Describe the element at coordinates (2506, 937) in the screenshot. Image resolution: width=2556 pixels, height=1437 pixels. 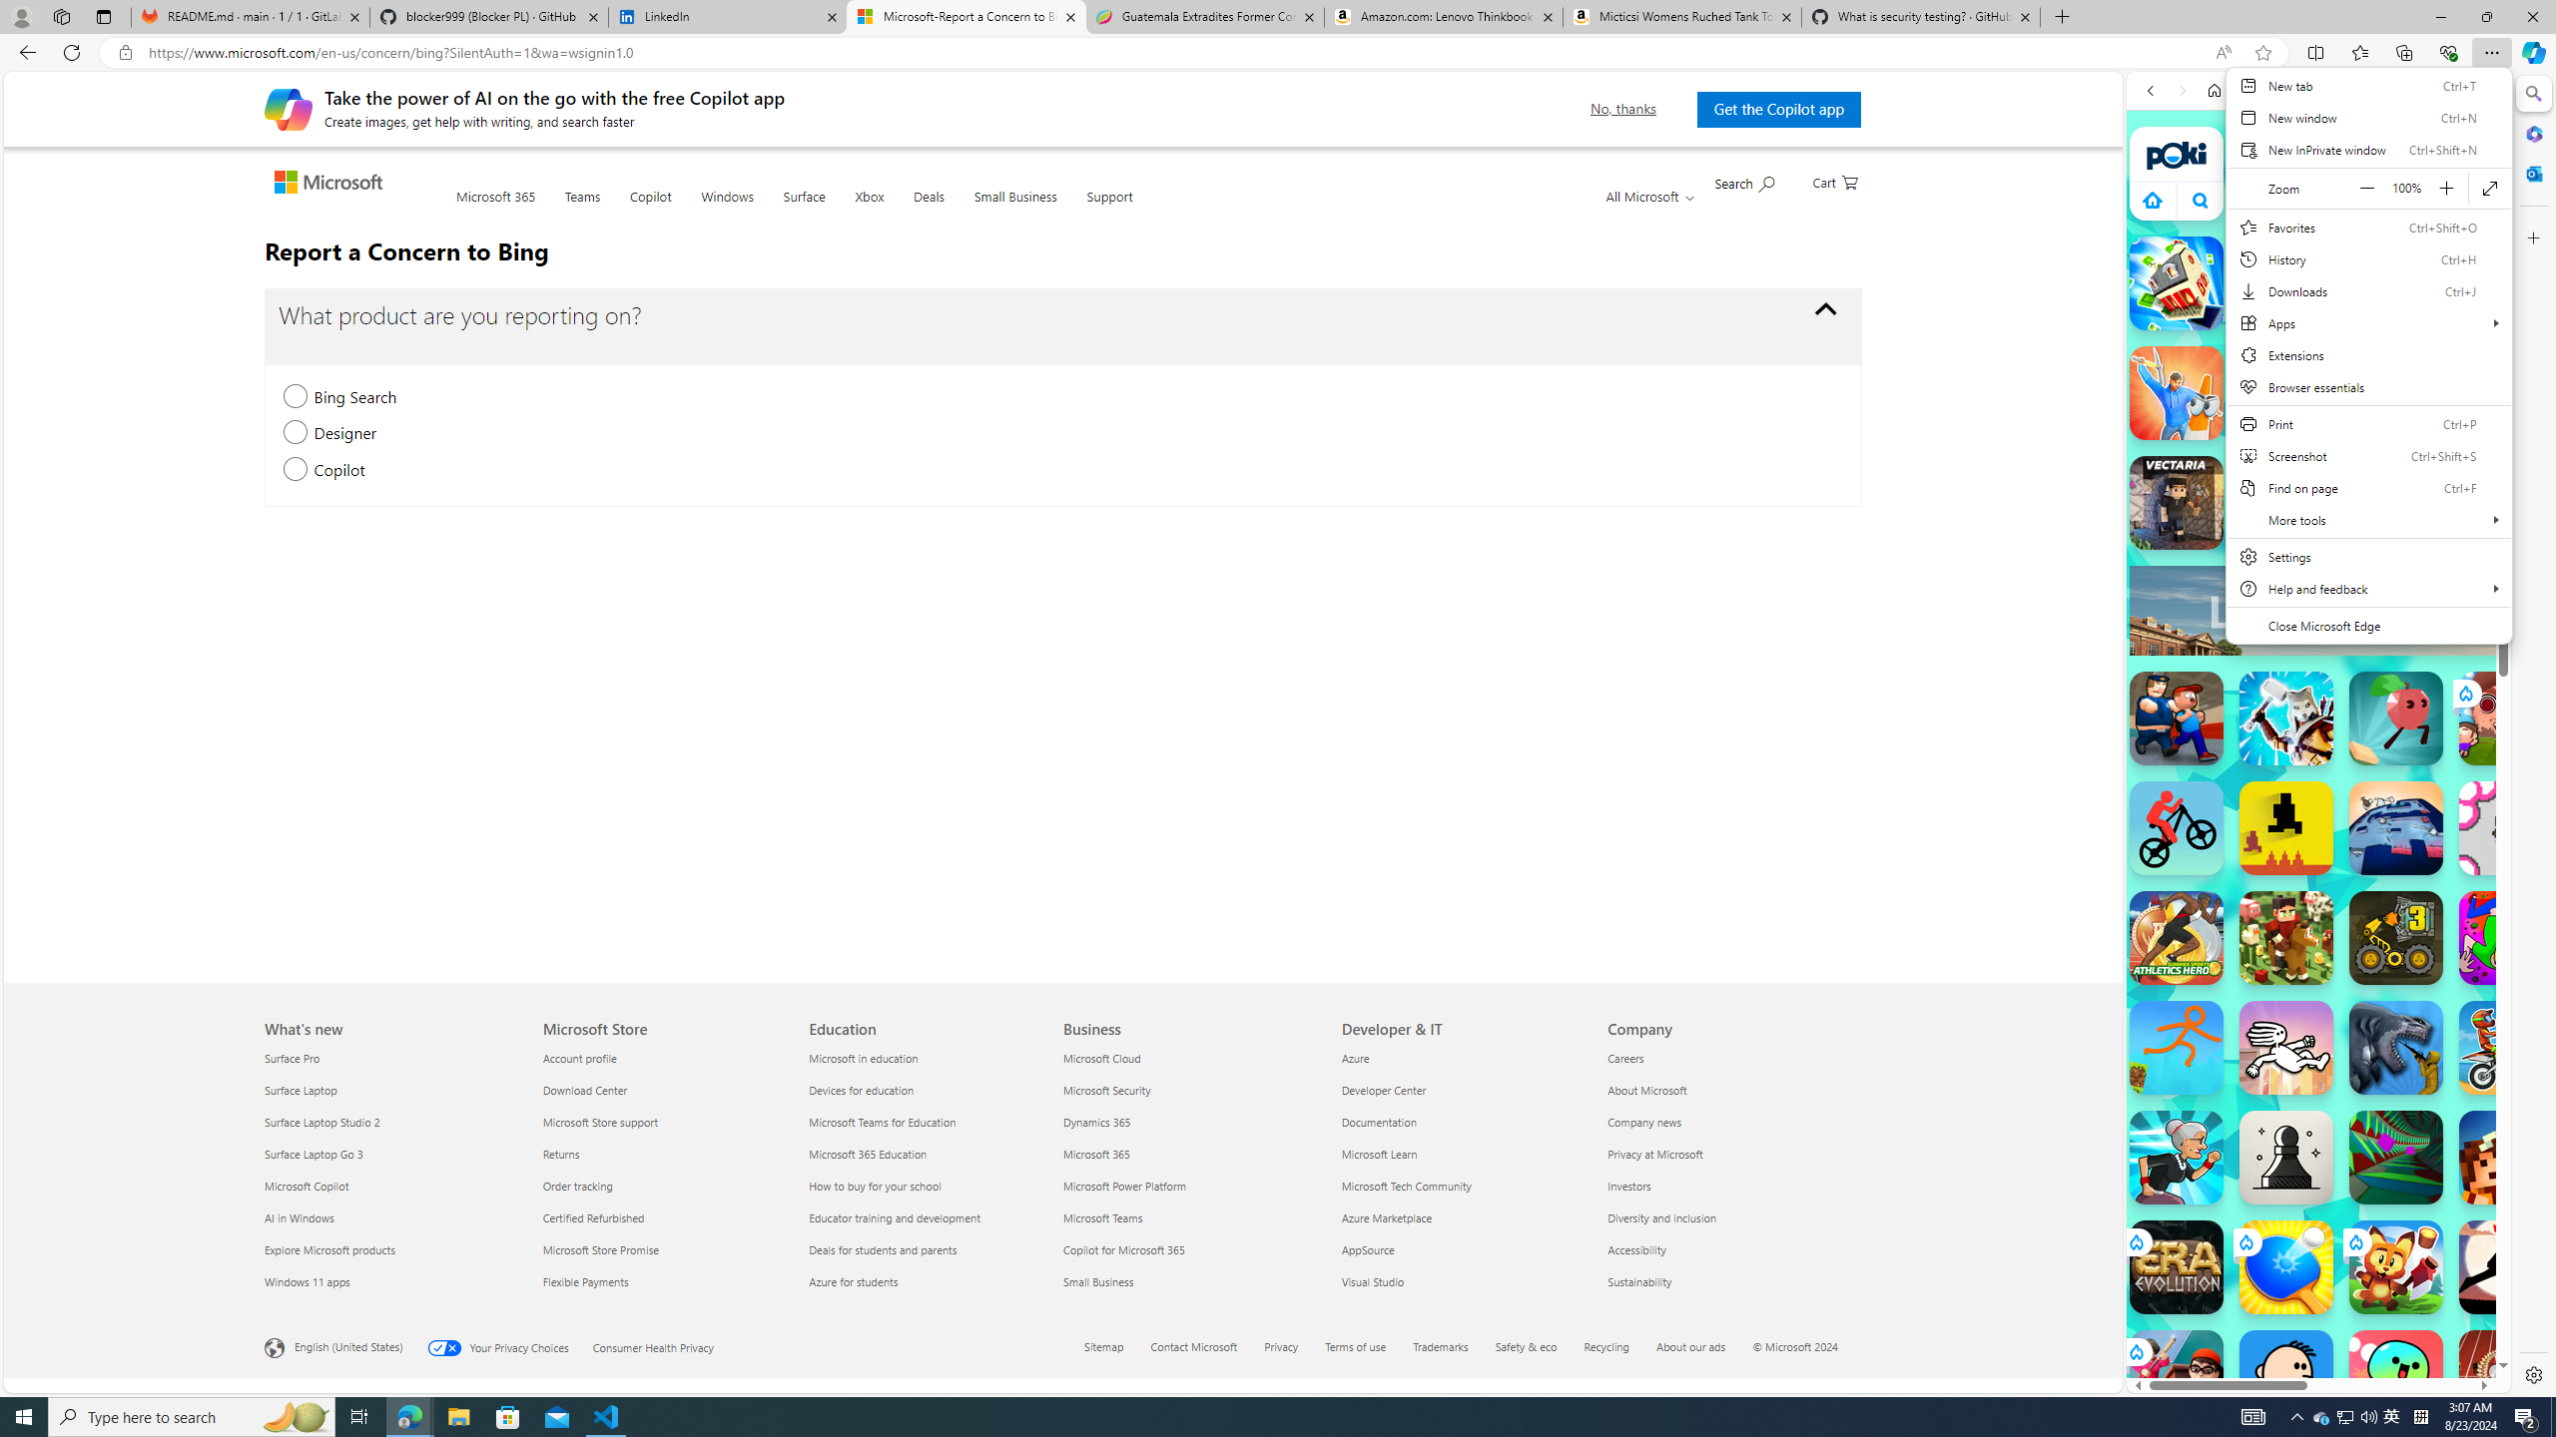
I see `JollyWorld` at that location.